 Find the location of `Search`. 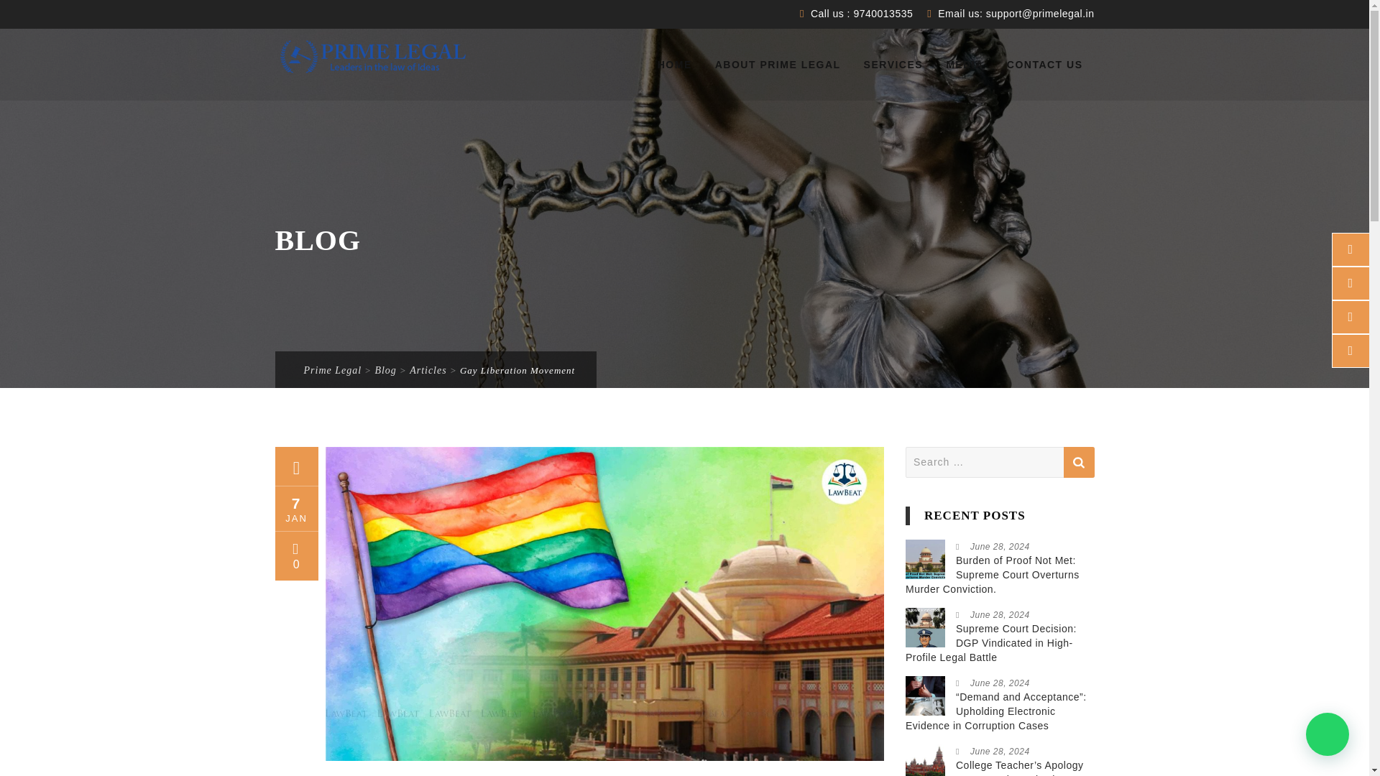

Search is located at coordinates (1079, 463).